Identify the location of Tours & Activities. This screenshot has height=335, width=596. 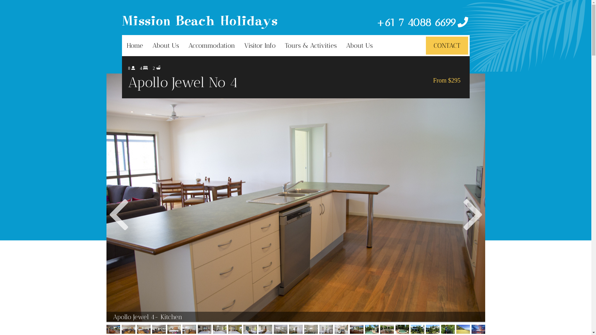
(310, 46).